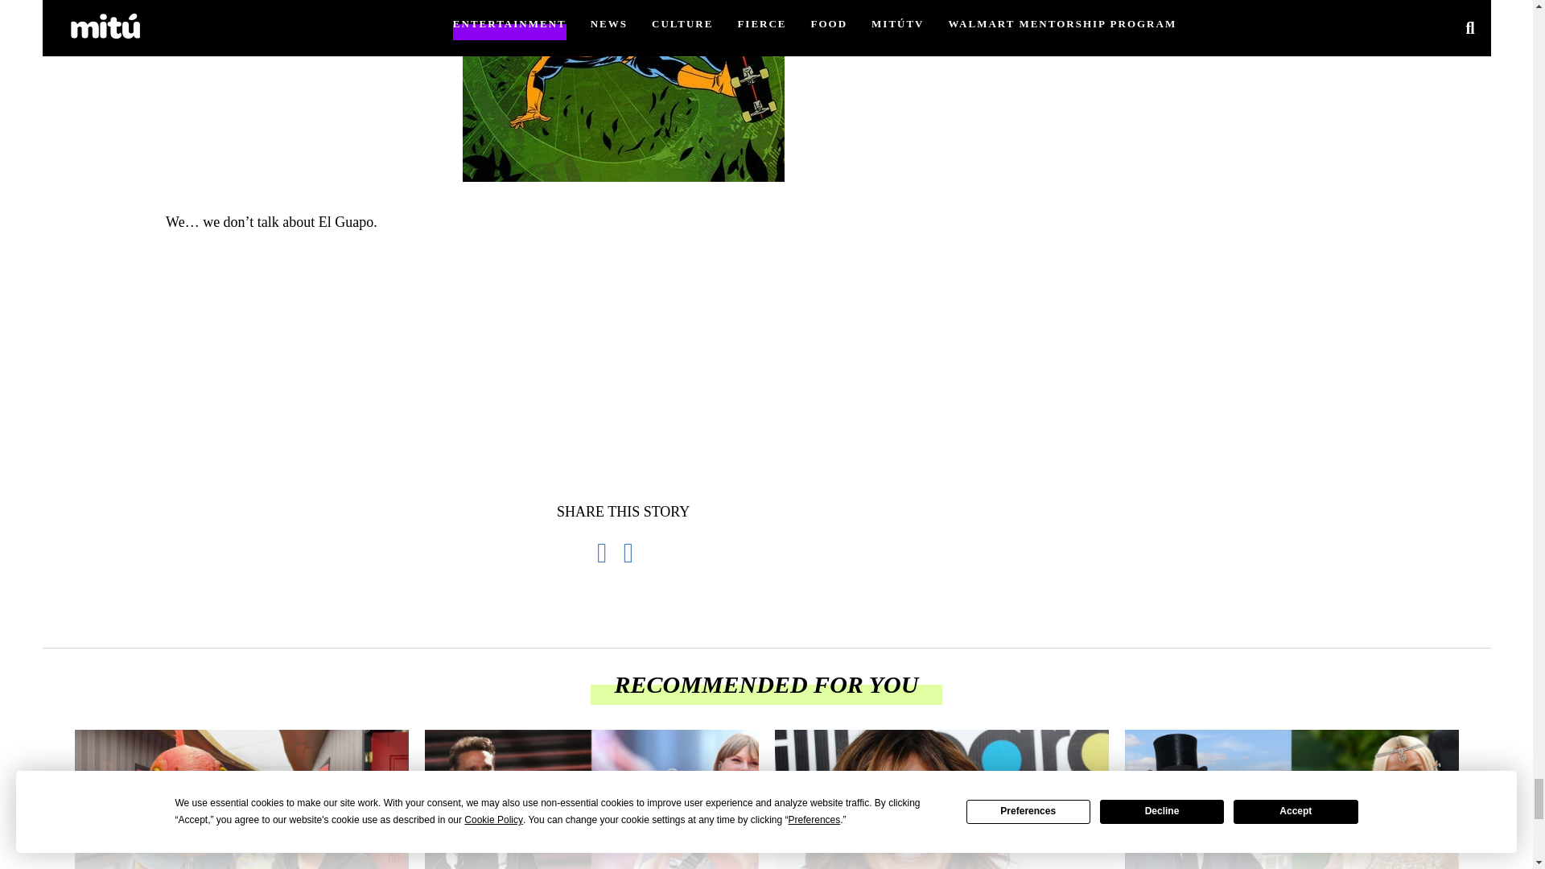 The width and height of the screenshot is (1545, 869). I want to click on Share on Facebook, so click(610, 553).